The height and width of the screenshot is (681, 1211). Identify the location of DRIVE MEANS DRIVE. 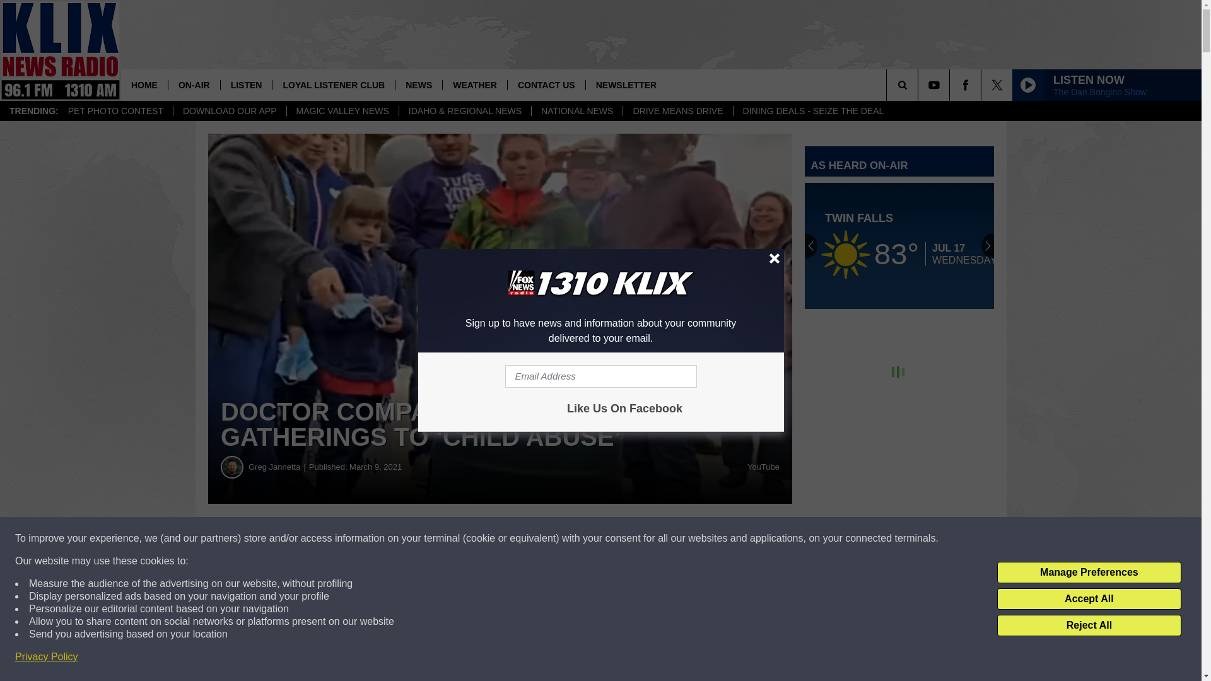
(677, 111).